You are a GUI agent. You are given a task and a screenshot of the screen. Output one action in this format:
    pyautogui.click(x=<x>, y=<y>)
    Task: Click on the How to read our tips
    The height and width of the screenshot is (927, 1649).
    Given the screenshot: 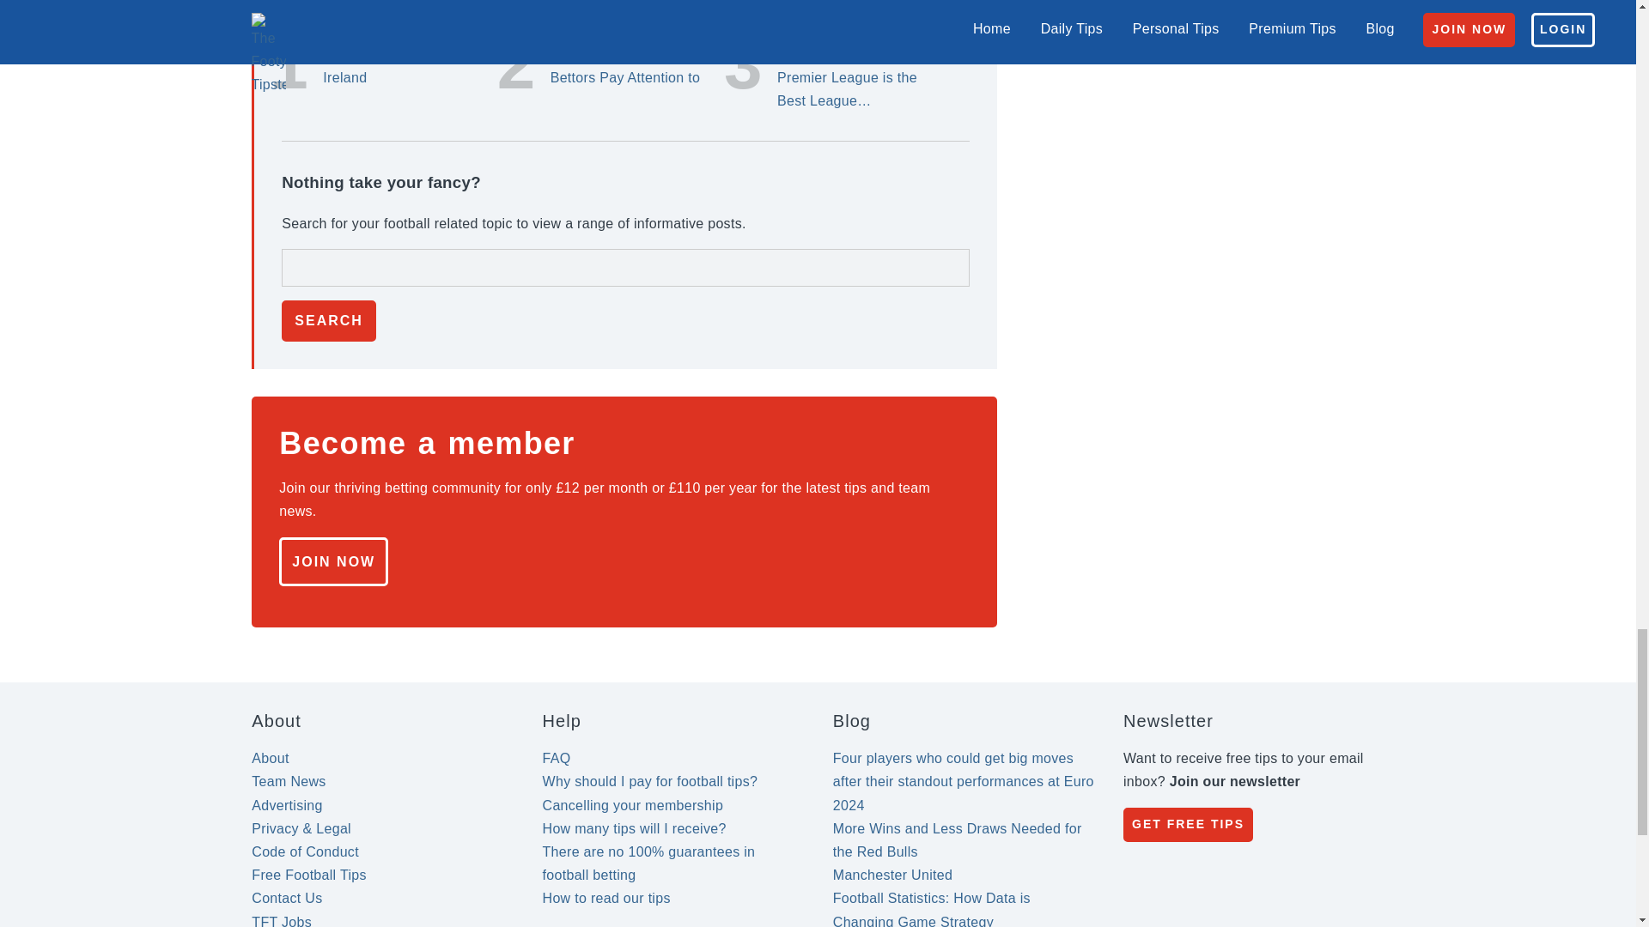 What is the action you would take?
    pyautogui.click(x=606, y=898)
    